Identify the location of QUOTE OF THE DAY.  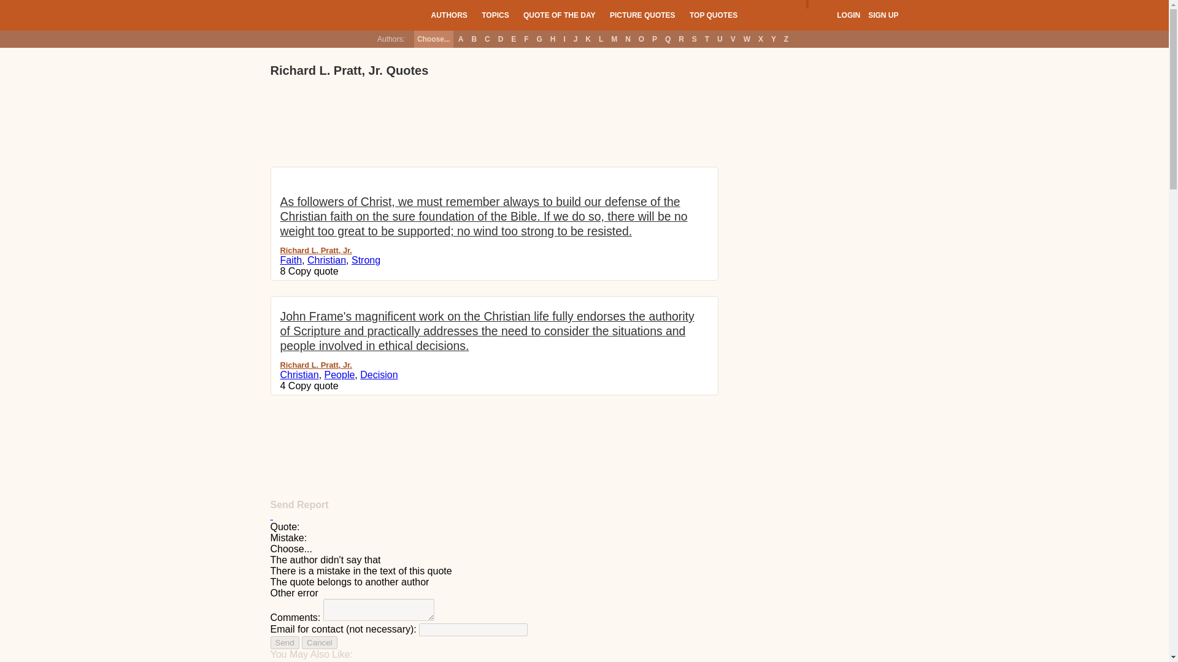
(560, 15).